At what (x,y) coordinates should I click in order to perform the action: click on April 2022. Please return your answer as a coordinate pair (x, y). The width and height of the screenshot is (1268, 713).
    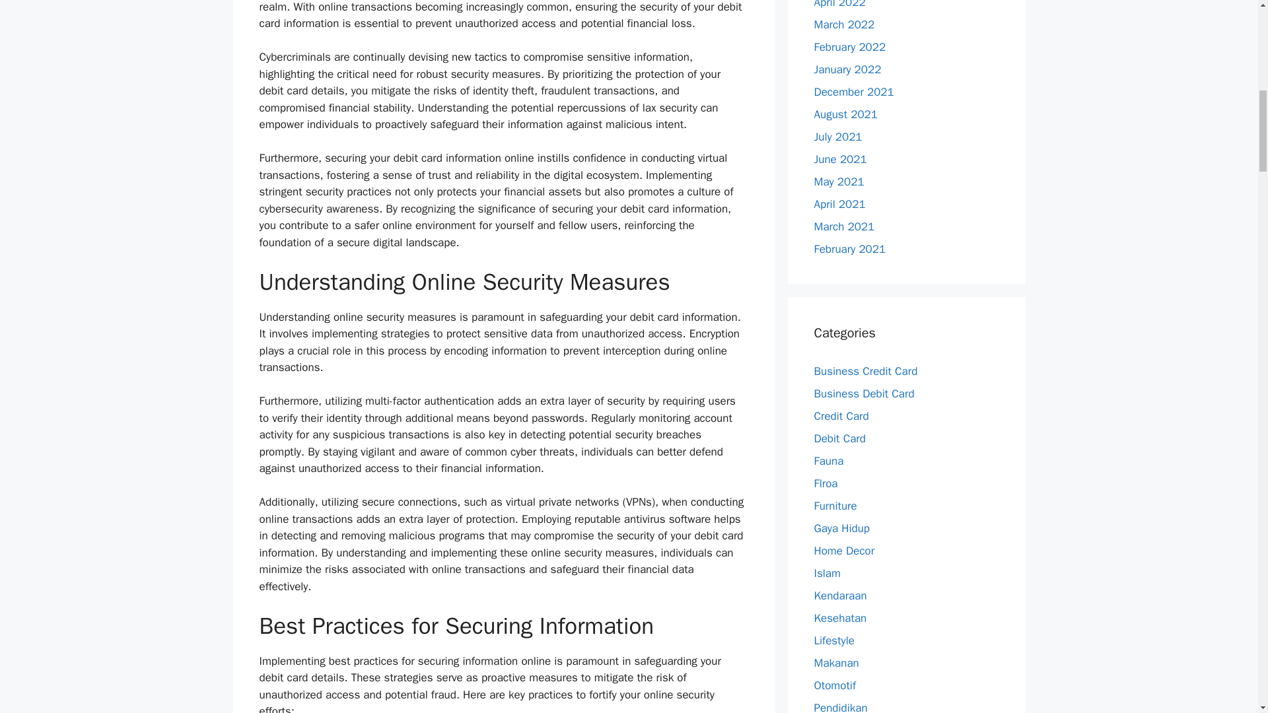
    Looking at the image, I should click on (839, 4).